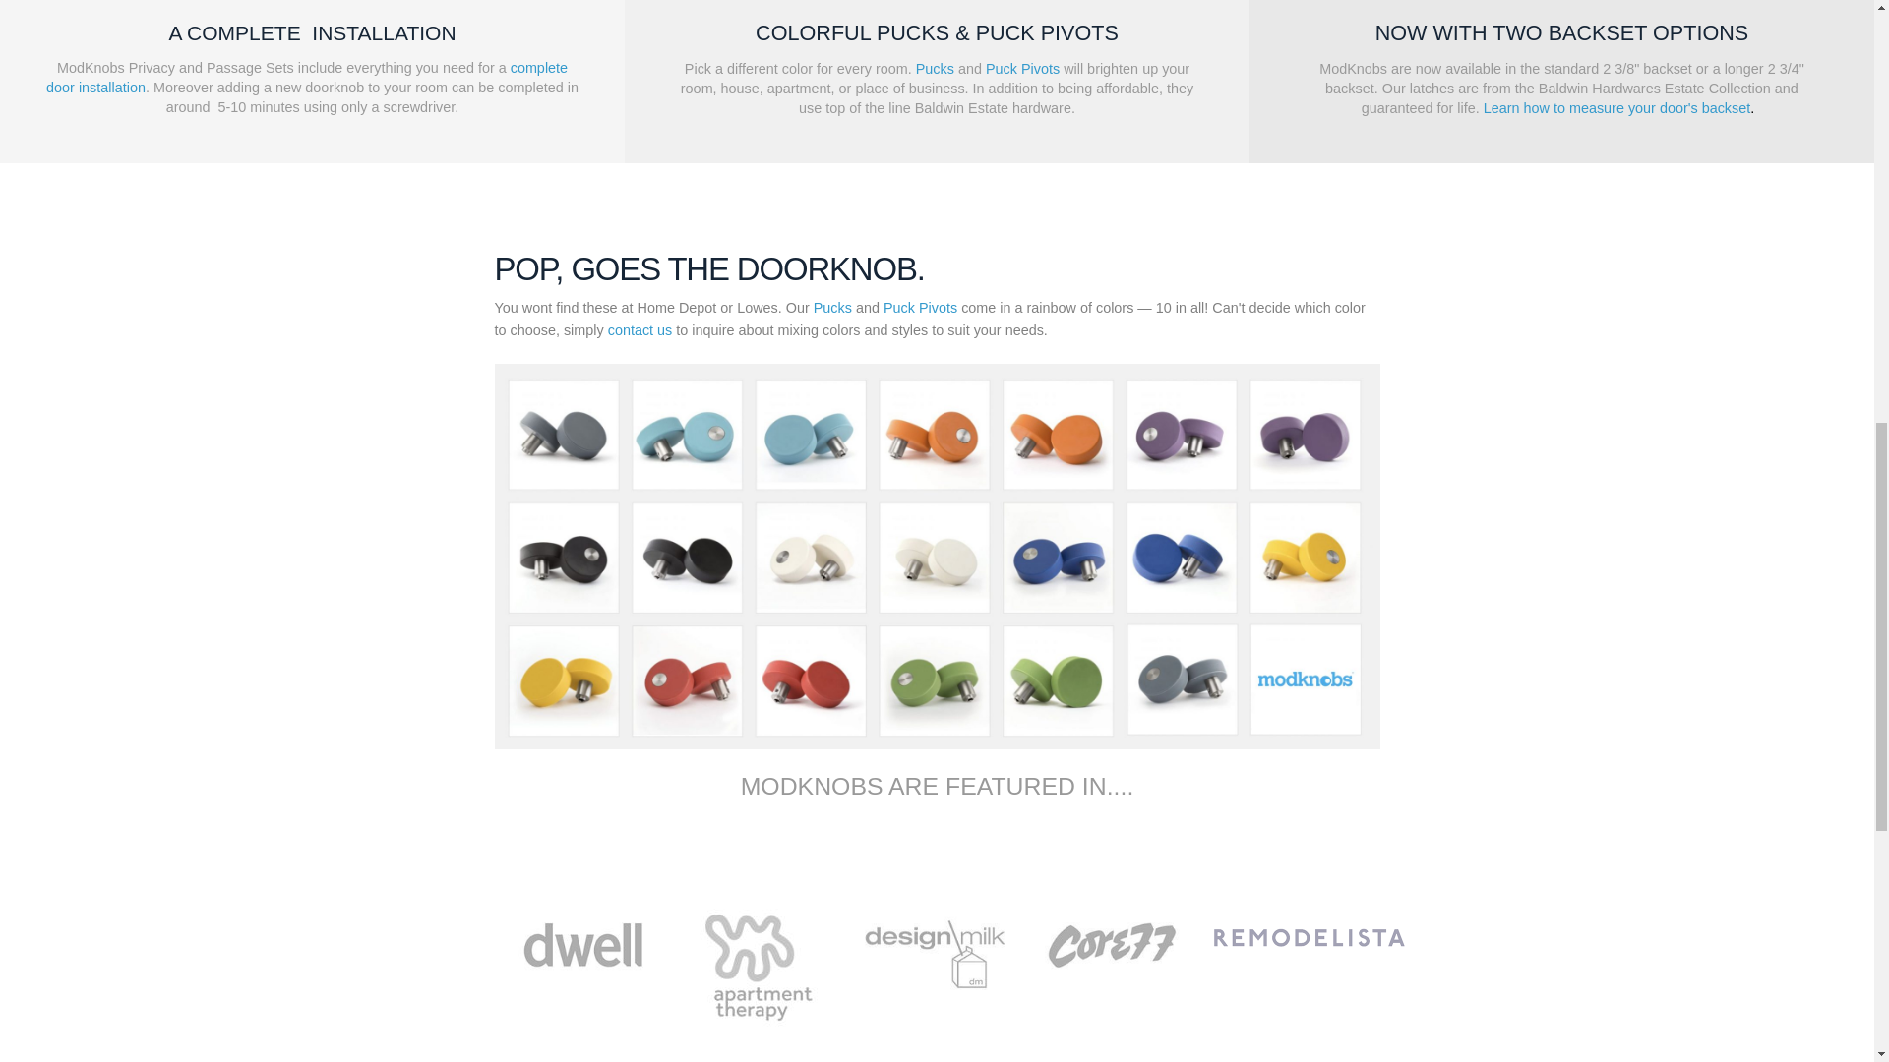  Describe the element at coordinates (307, 77) in the screenshot. I see `complete door installation` at that location.